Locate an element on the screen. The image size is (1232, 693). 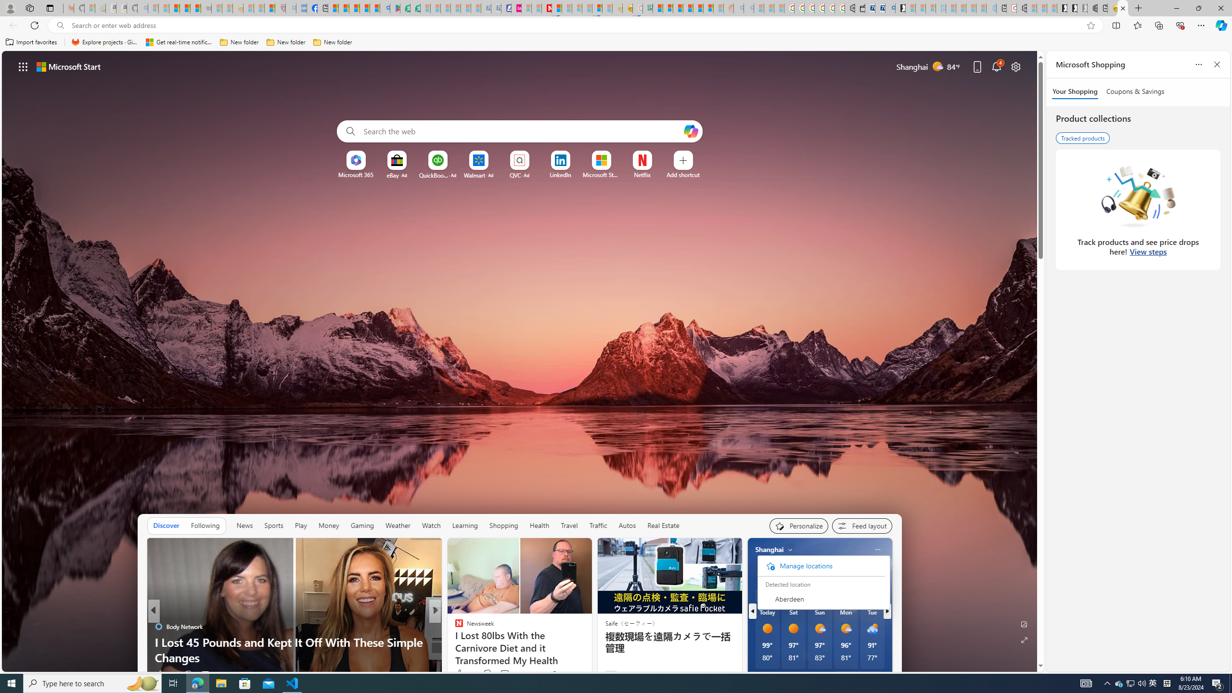
Microsoft Start - Sleeping is located at coordinates (971, 8).